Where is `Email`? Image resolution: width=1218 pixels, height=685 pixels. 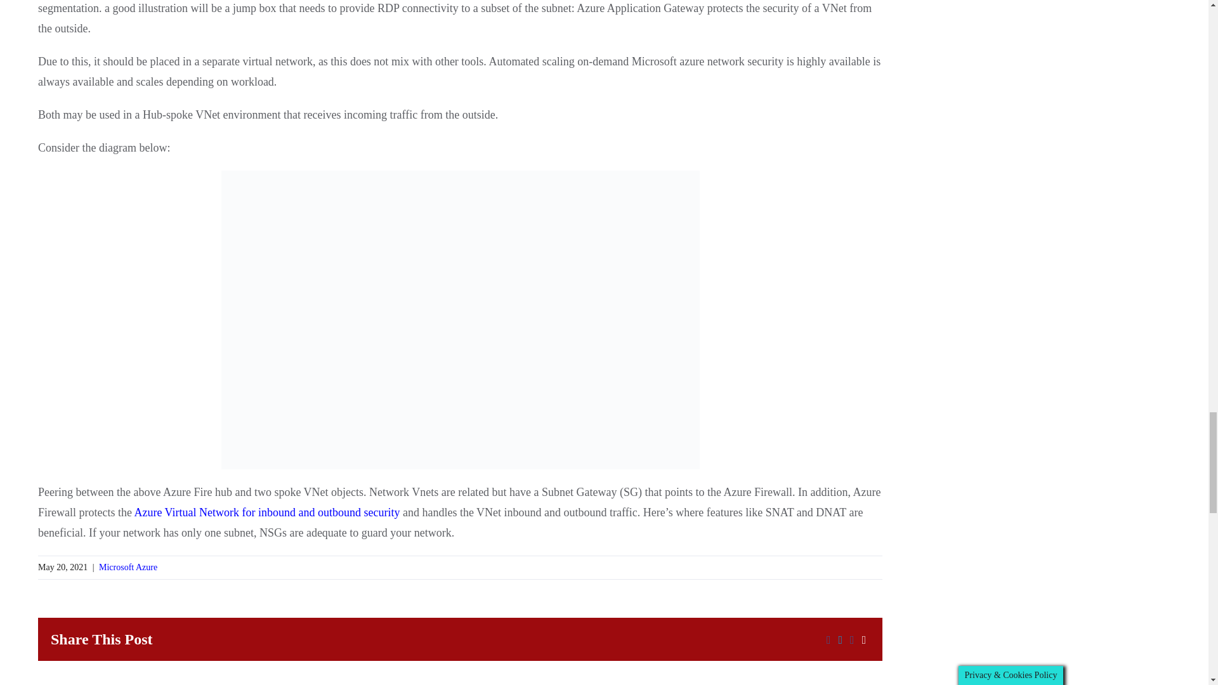
Email is located at coordinates (864, 641).